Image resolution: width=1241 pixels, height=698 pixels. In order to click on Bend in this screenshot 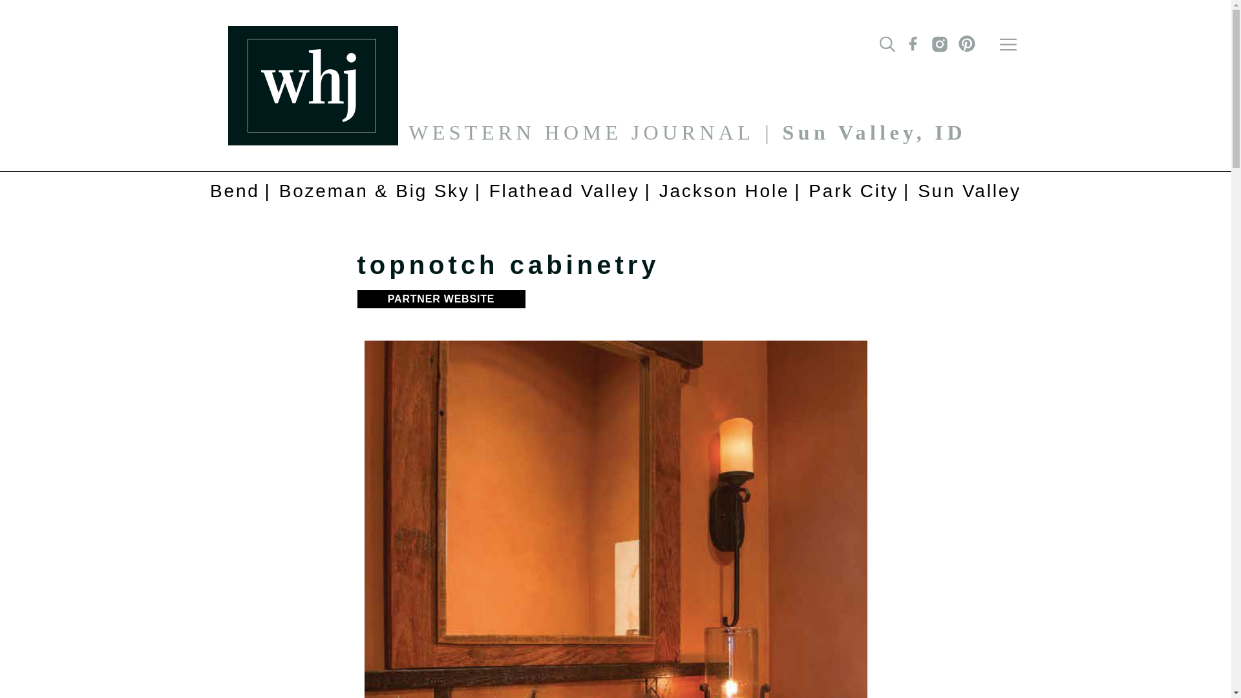, I will do `click(239, 191)`.